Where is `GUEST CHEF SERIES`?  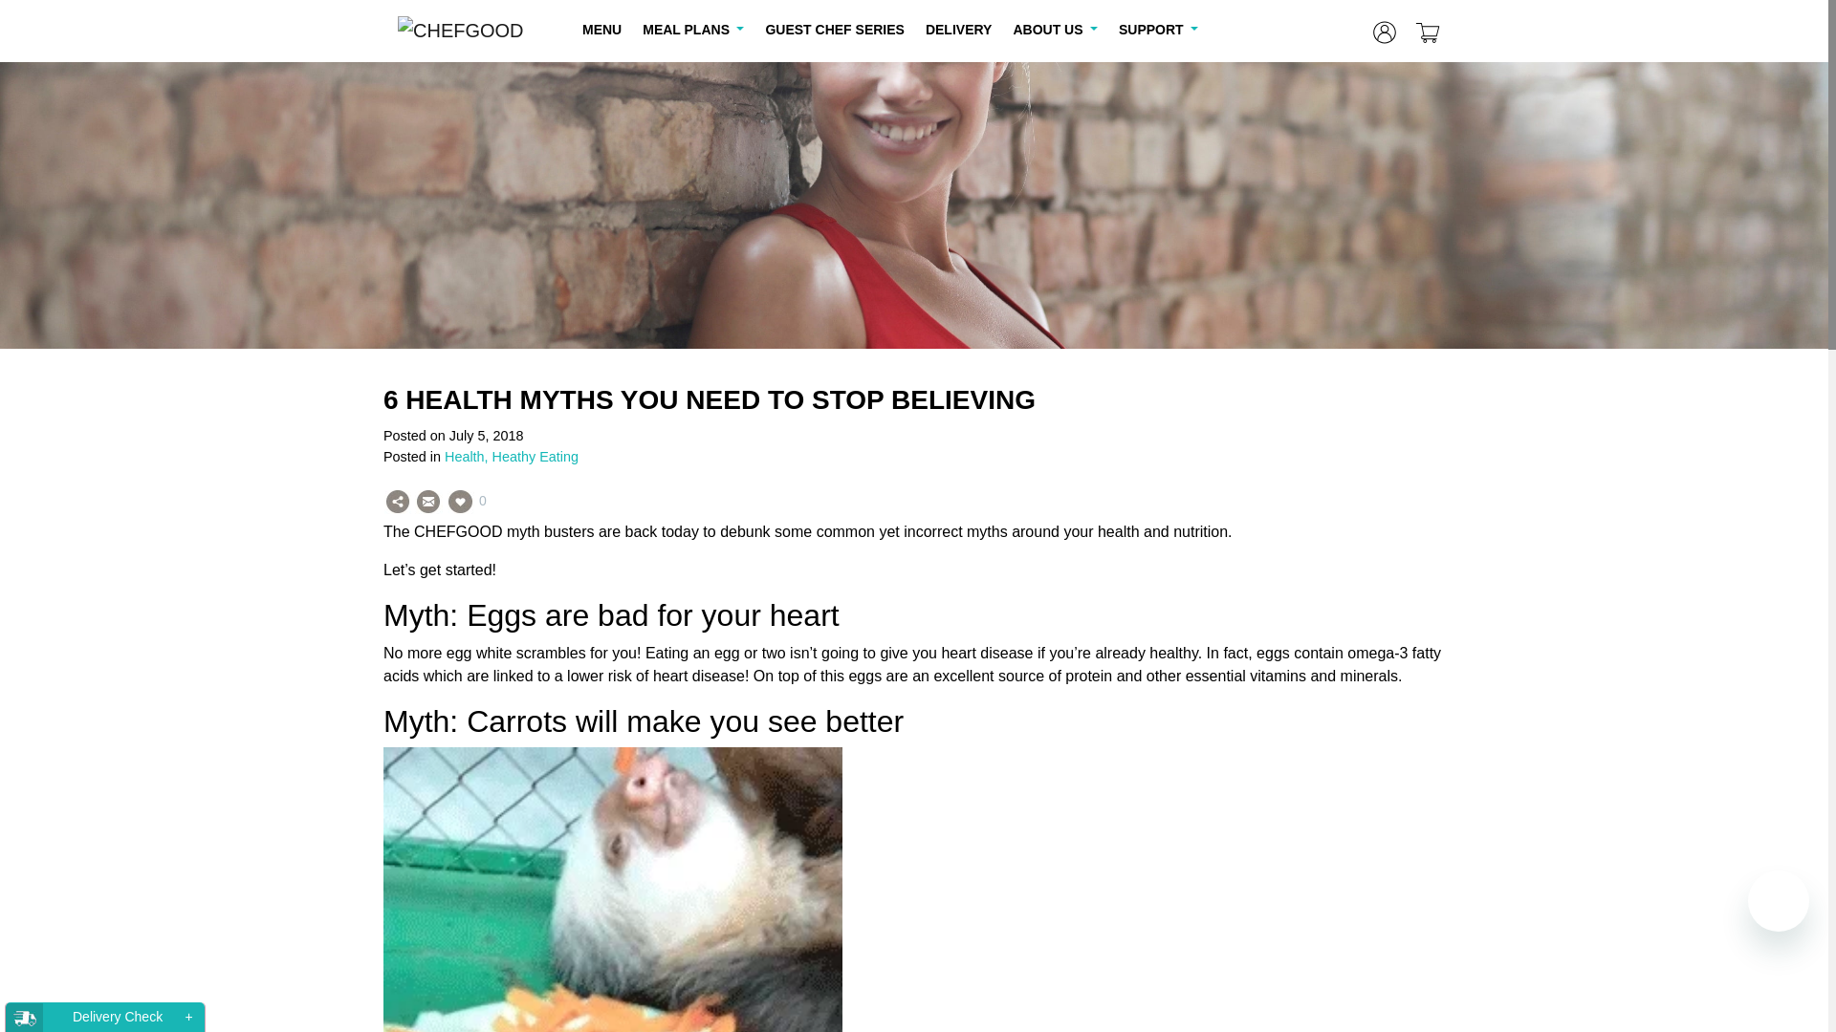 GUEST CHEF SERIES is located at coordinates (834, 29).